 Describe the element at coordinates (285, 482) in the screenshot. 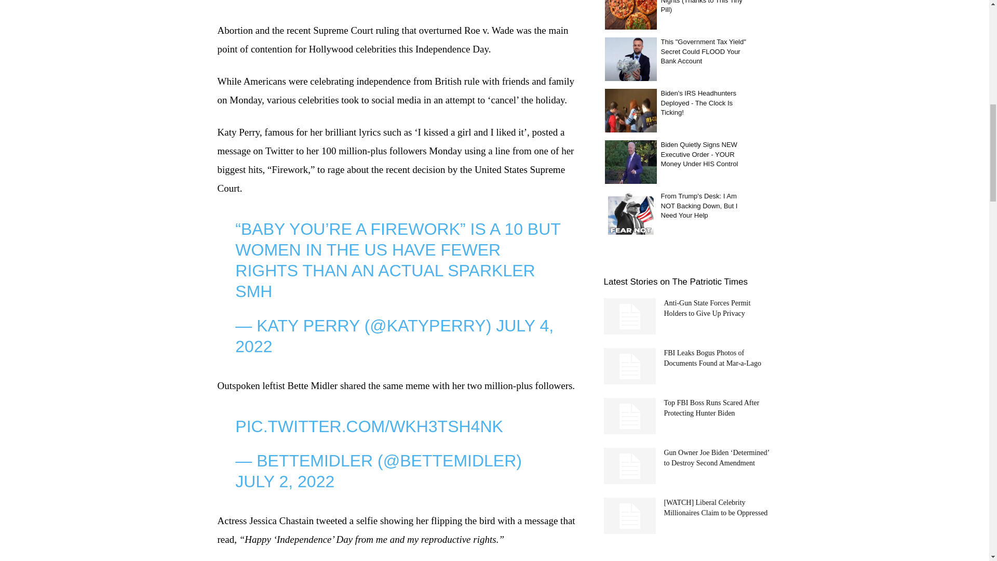

I see `JULY 2, 2022` at that location.